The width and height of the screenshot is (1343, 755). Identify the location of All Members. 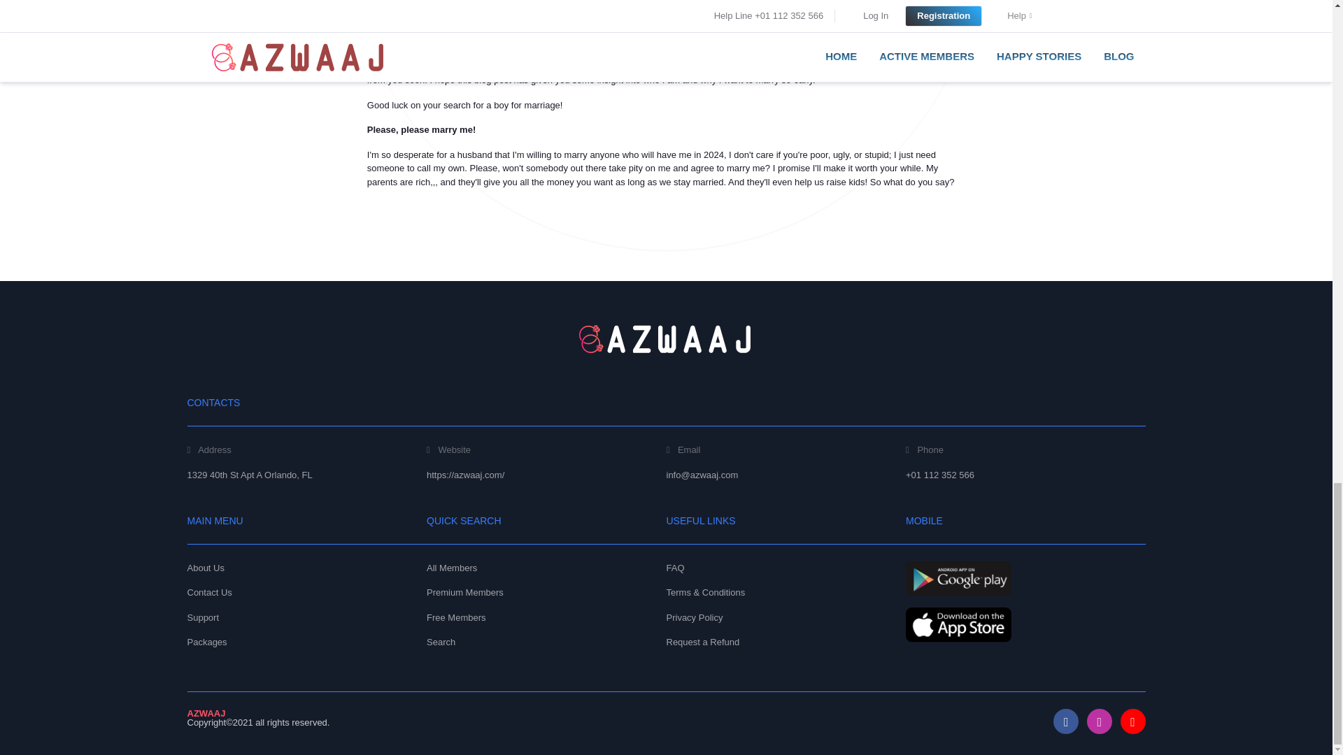
(452, 568).